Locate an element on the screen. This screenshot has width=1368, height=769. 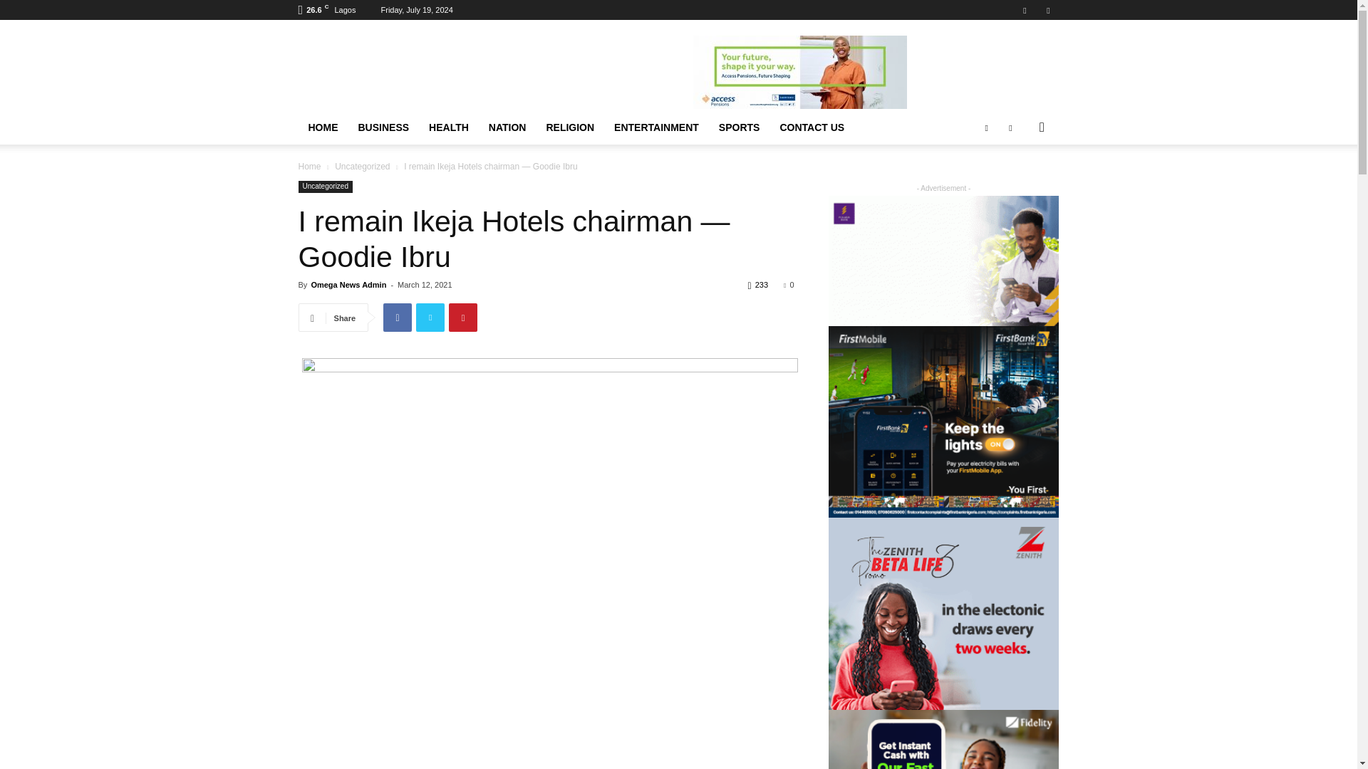
View all posts in Uncategorized is located at coordinates (362, 166).